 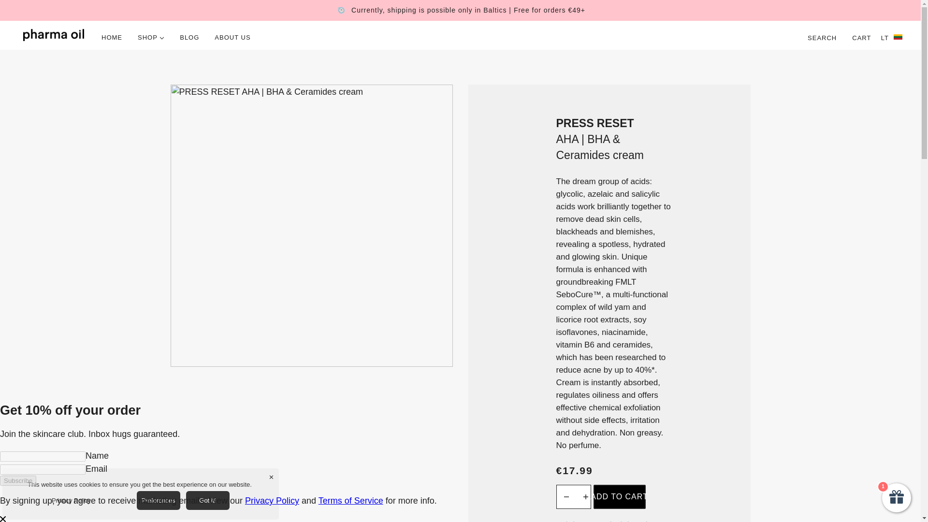 I want to click on ADD TO CART, so click(x=620, y=496).